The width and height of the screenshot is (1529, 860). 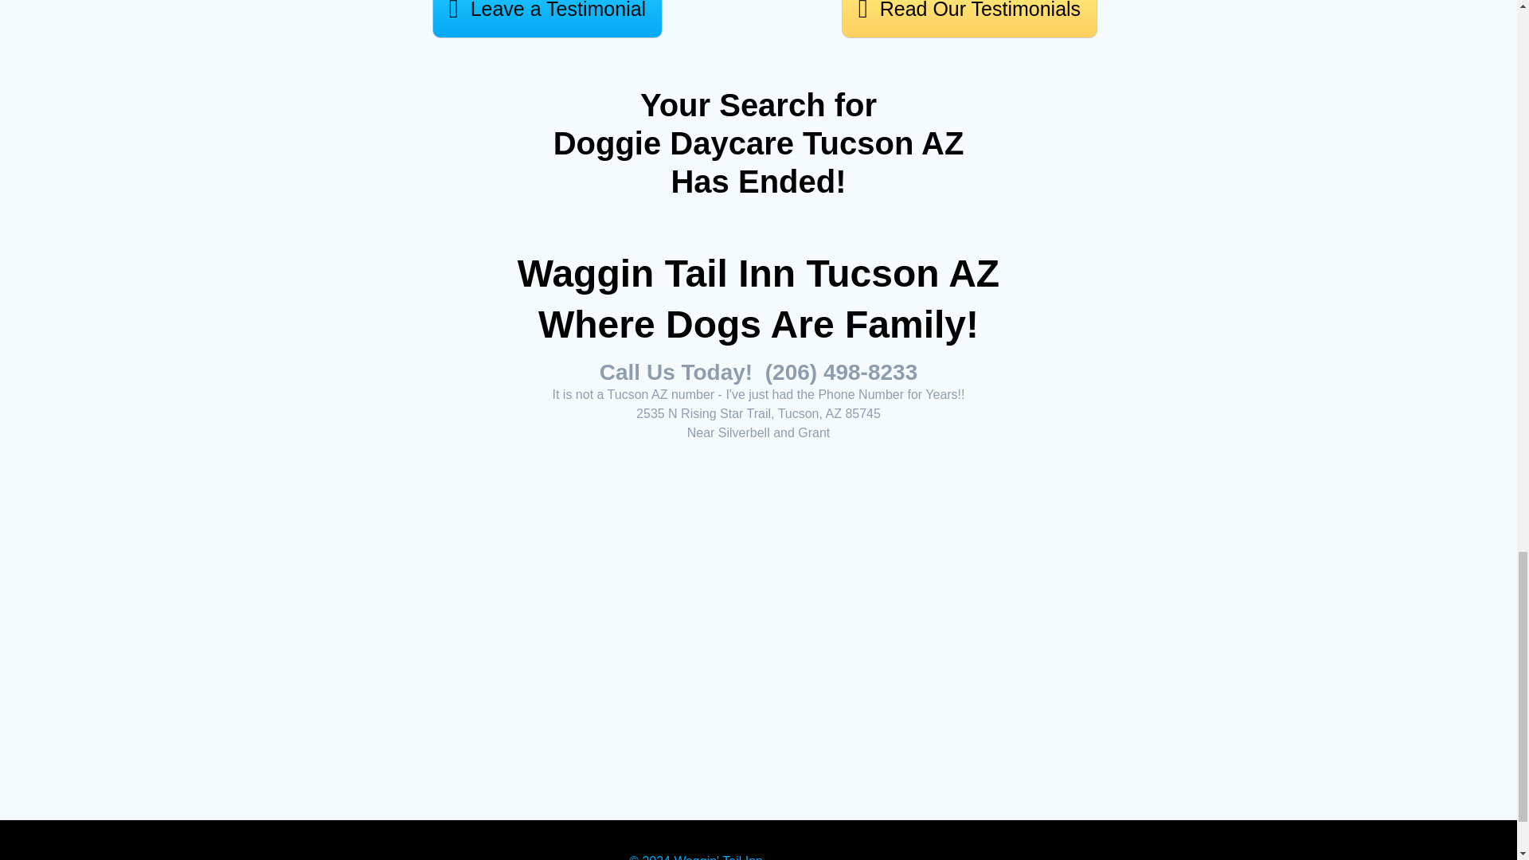 I want to click on Read Our Testimonials, so click(x=970, y=19).